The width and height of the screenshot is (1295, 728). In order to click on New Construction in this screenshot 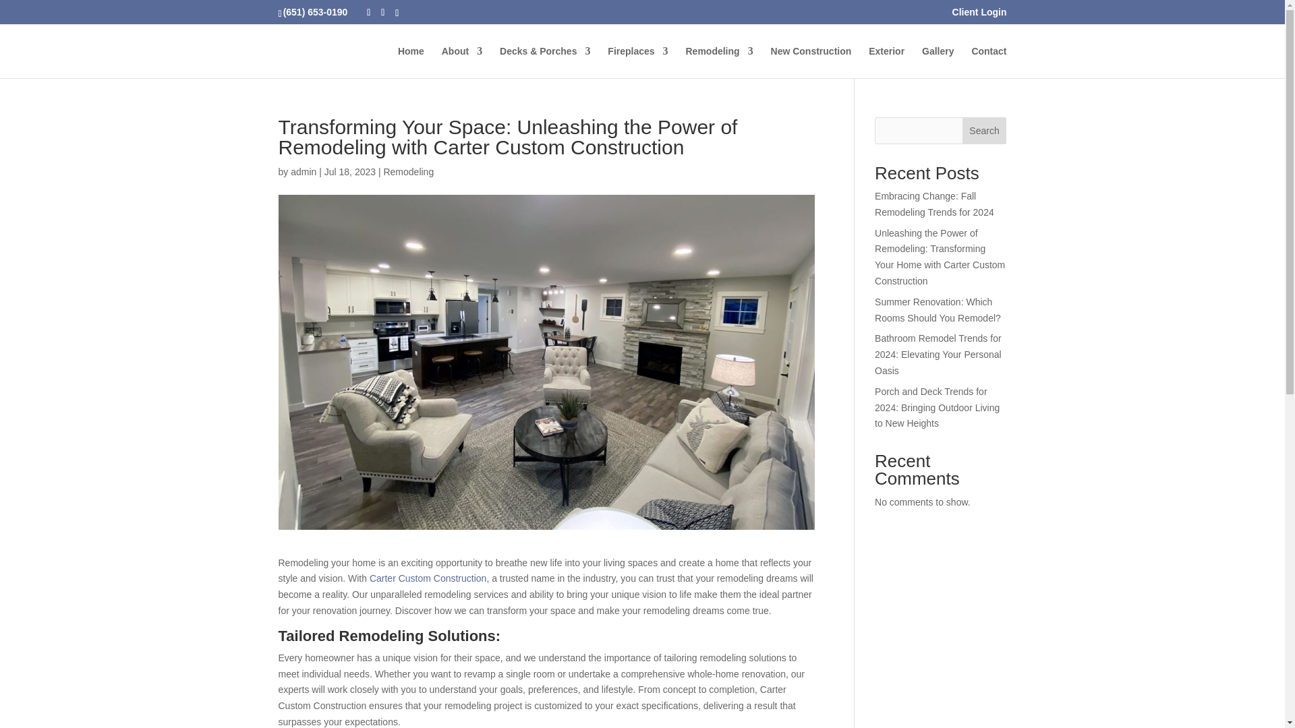, I will do `click(811, 62)`.